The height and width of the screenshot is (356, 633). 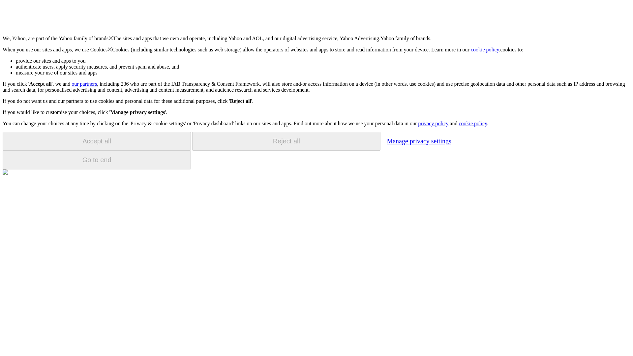 I want to click on cookie policy, so click(x=472, y=123).